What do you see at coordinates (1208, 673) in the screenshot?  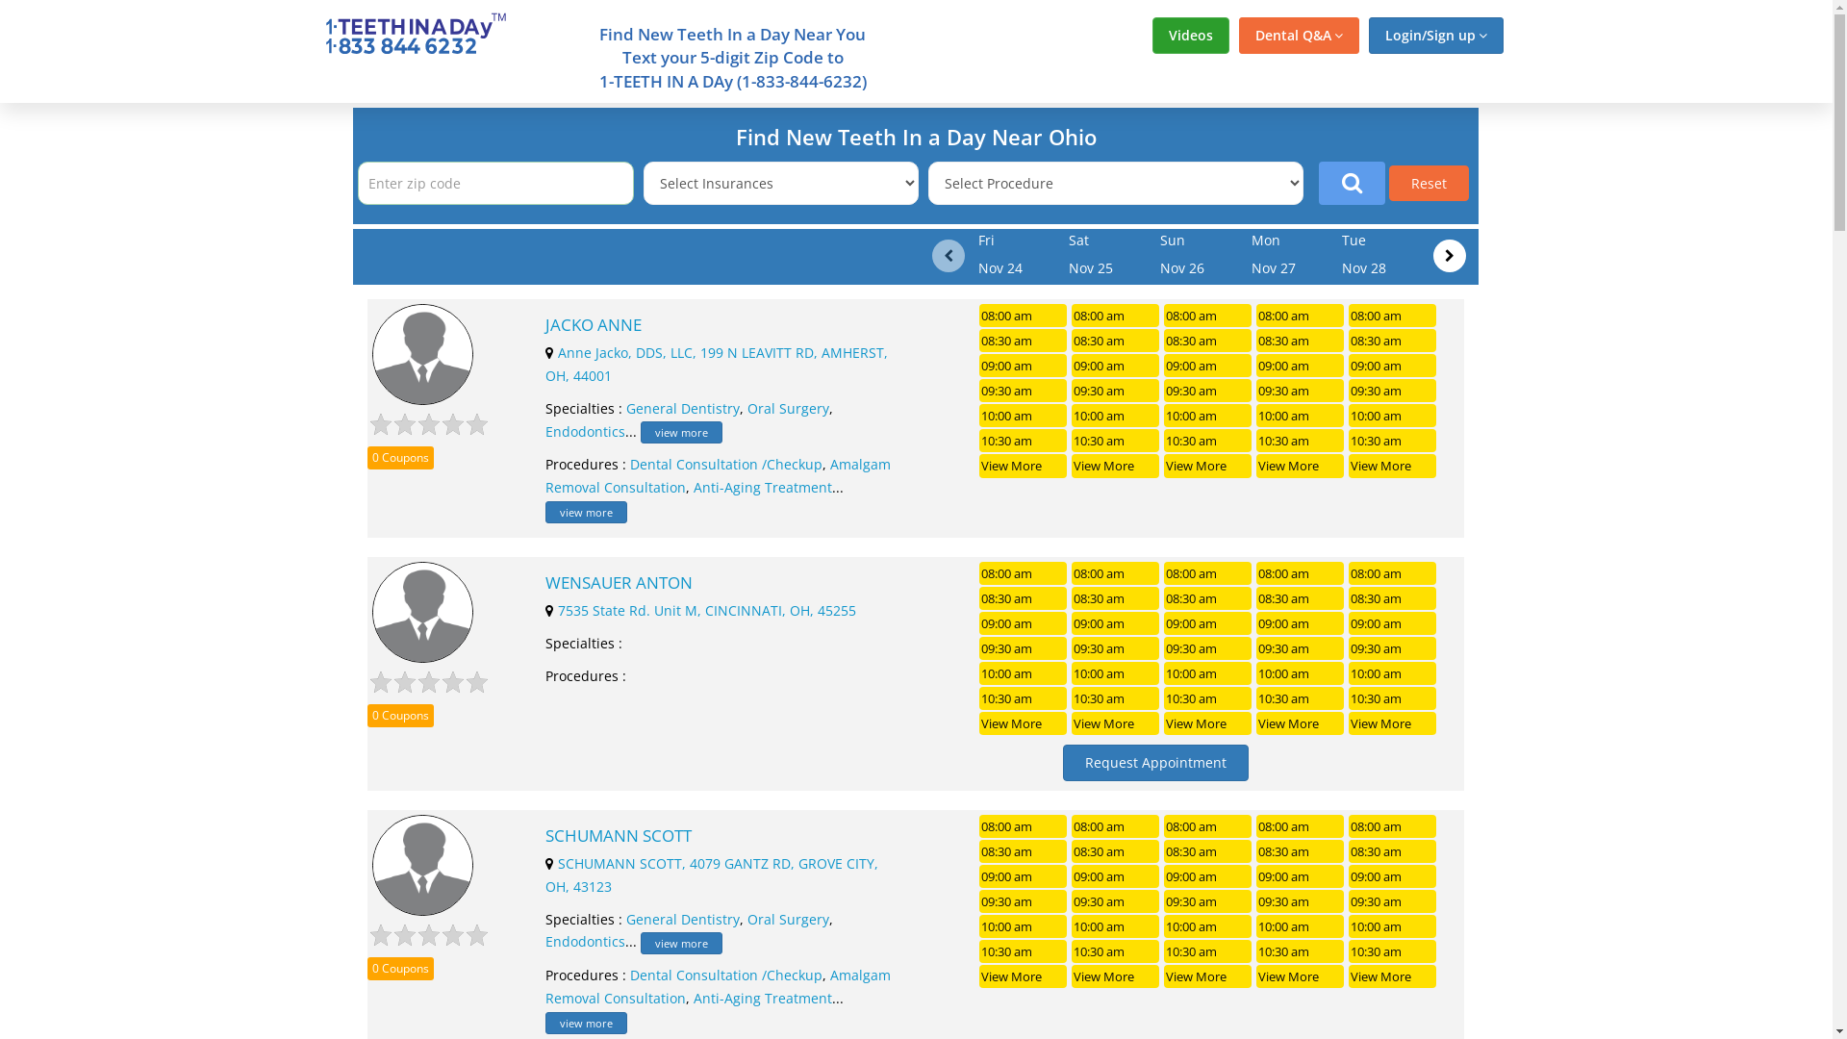 I see `10:00 am` at bounding box center [1208, 673].